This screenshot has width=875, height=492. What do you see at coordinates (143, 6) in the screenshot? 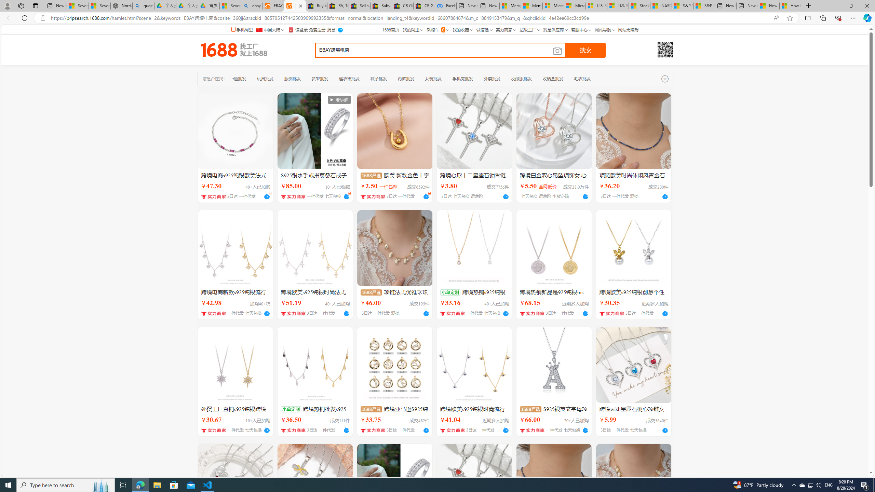
I see `guge yunpan - Search` at bounding box center [143, 6].